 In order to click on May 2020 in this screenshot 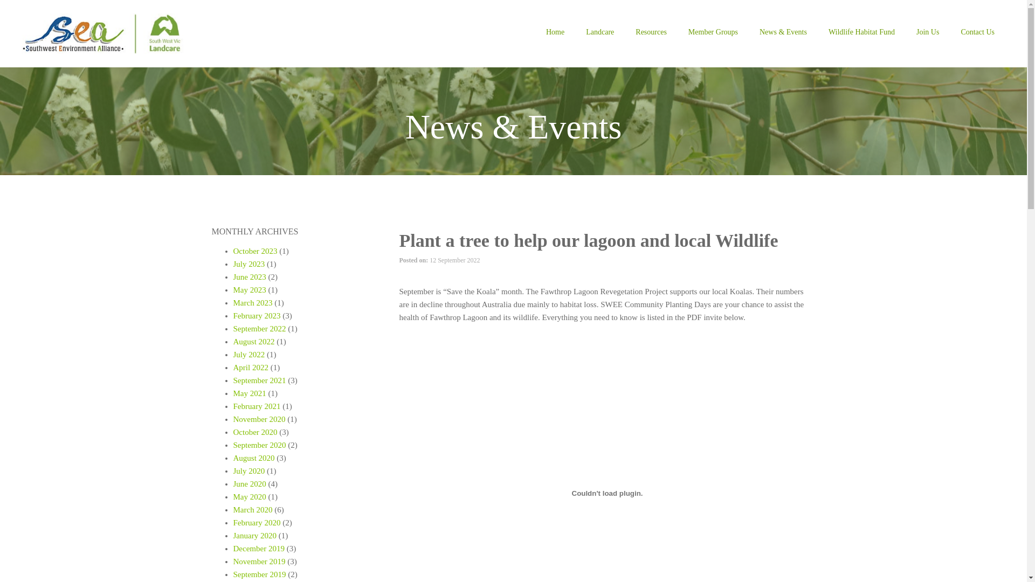, I will do `click(249, 497)`.